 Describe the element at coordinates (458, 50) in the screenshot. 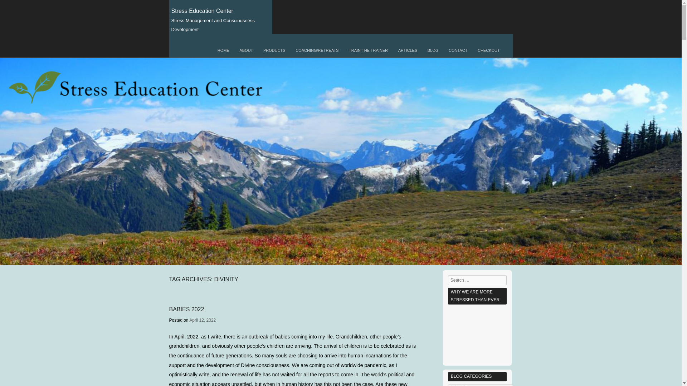

I see `CONTACT` at that location.